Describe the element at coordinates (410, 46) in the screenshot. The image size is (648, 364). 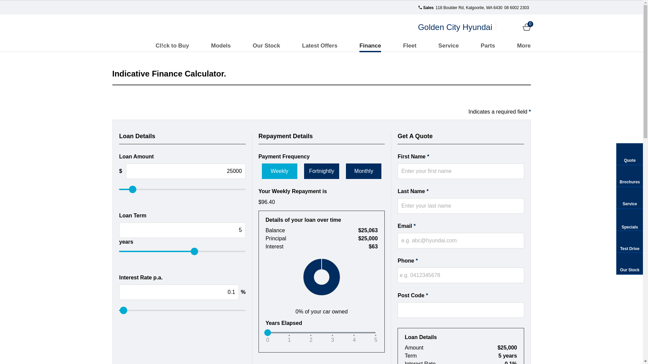
I see `Fleet` at that location.